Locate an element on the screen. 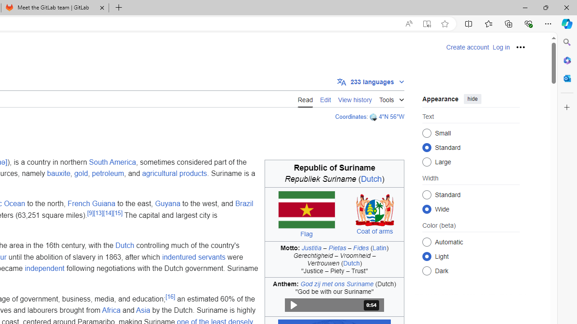  Log in is located at coordinates (501, 47).